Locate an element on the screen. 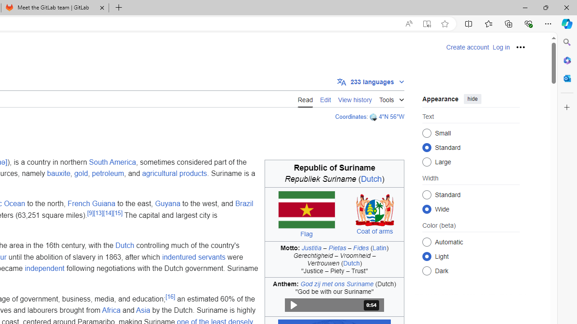  Log in is located at coordinates (501, 47).